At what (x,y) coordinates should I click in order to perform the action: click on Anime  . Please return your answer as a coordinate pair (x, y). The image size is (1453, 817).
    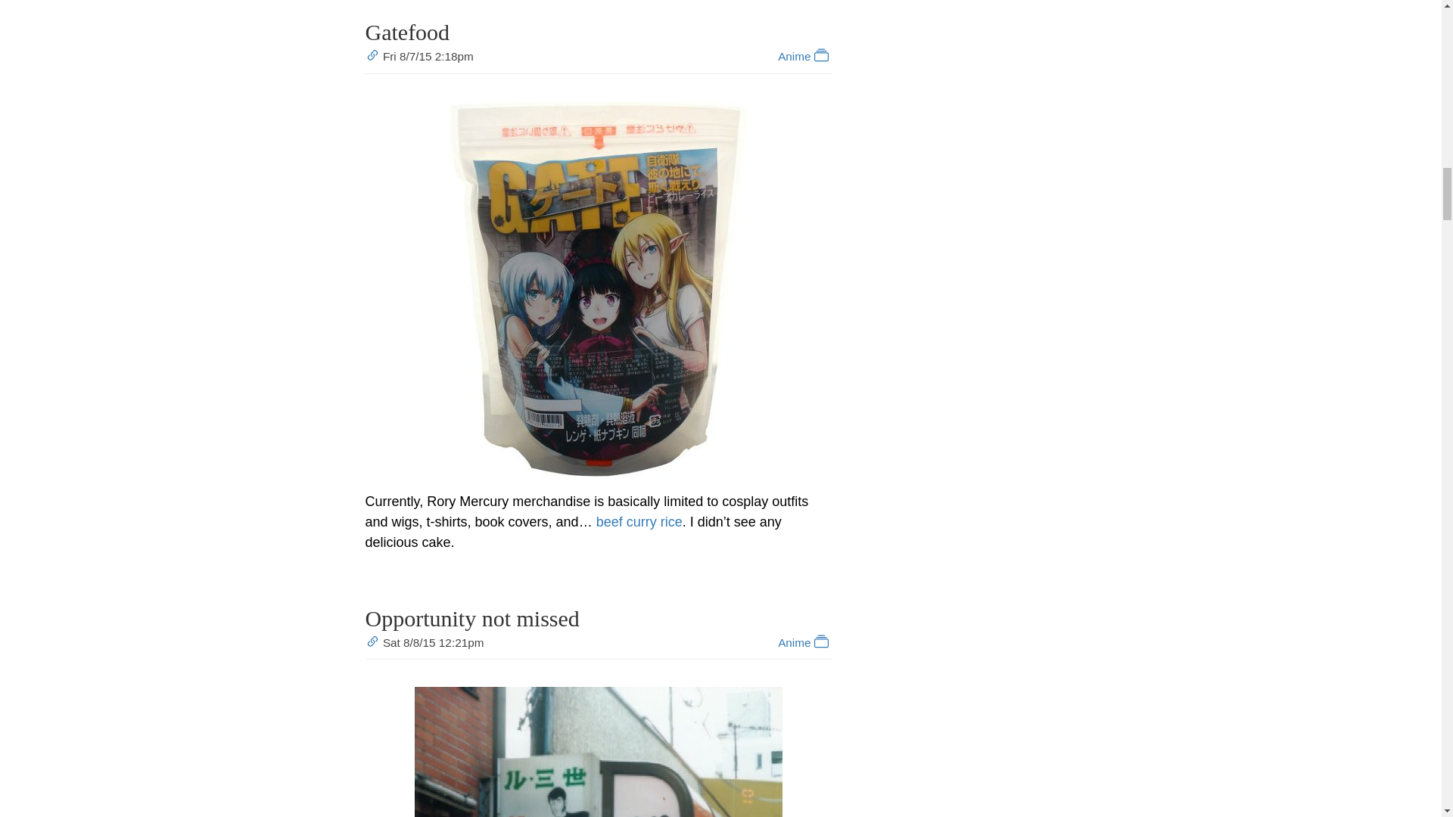
    Looking at the image, I should click on (804, 56).